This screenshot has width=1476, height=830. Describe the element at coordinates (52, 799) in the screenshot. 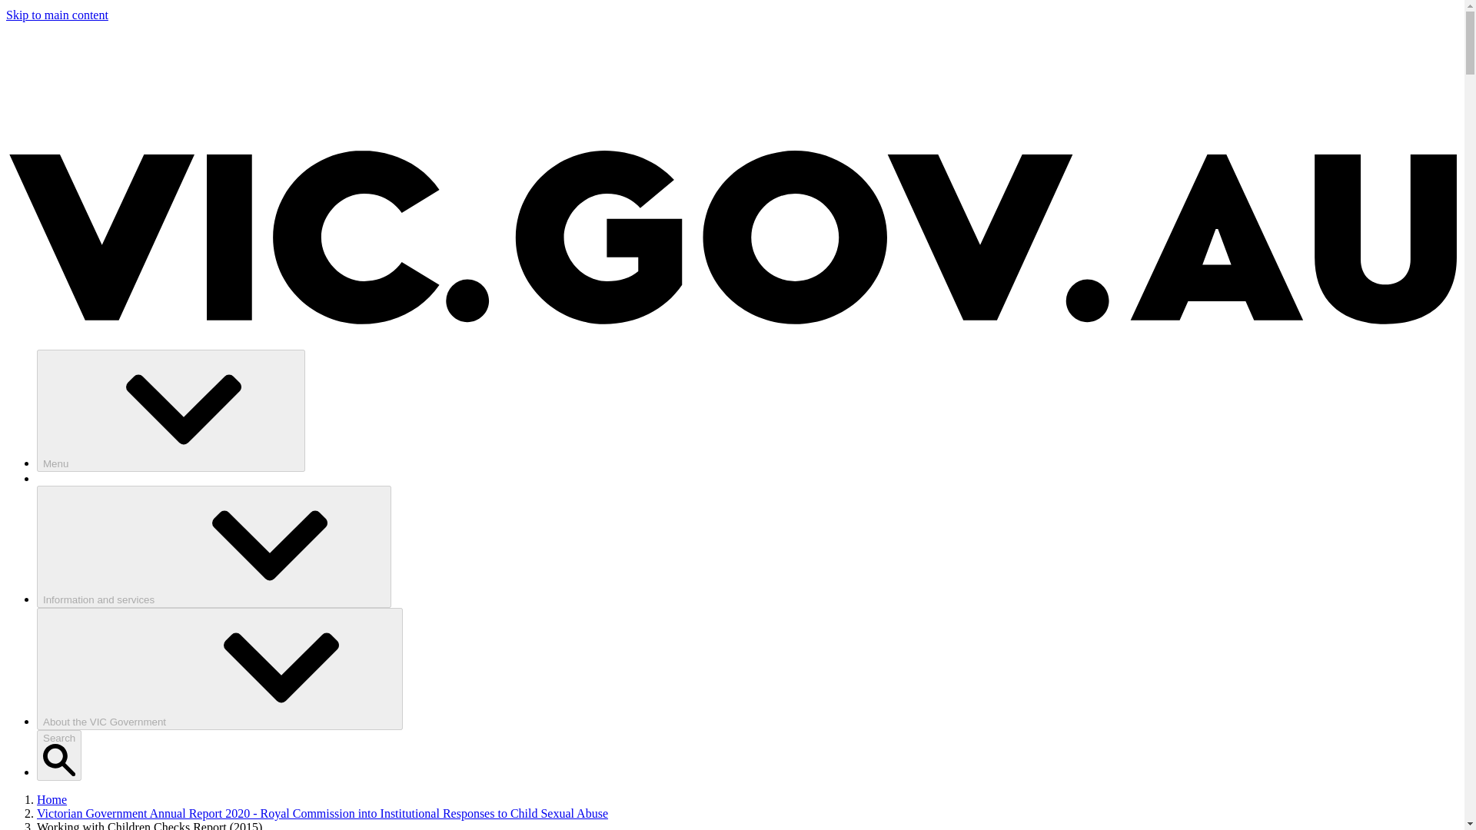

I see `Home` at that location.